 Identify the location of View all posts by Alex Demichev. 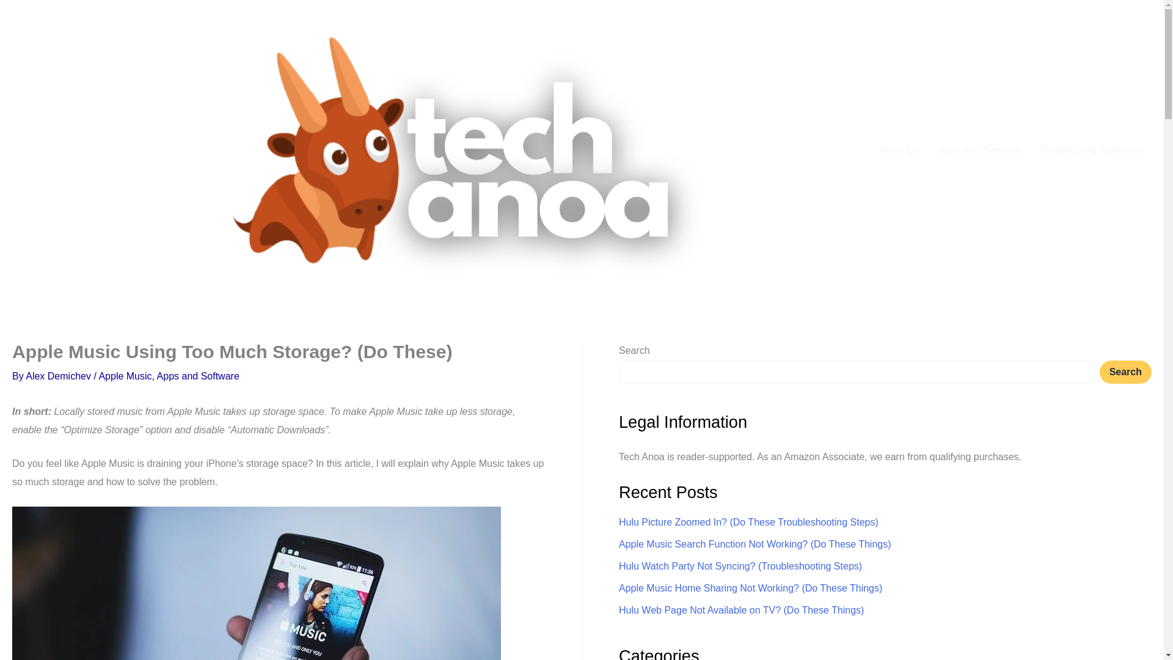
(60, 376).